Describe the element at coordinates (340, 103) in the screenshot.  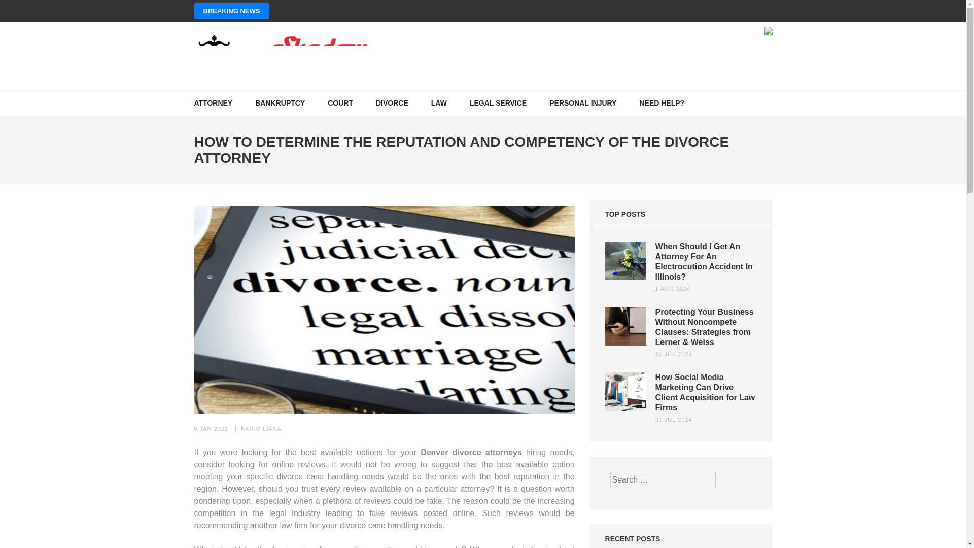
I see `COURT` at that location.